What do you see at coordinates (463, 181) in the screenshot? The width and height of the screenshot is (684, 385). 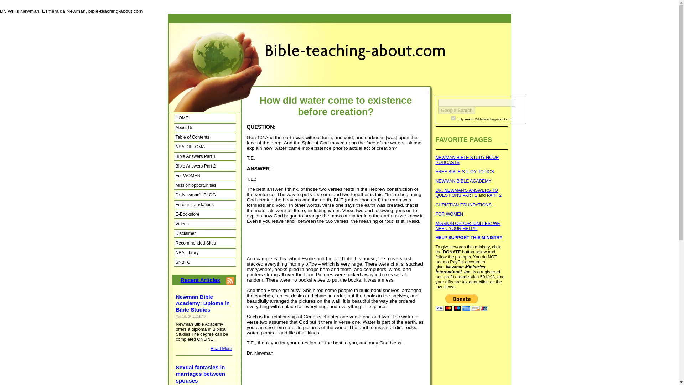 I see `NEWMAN BIBLE ACADEMY` at bounding box center [463, 181].